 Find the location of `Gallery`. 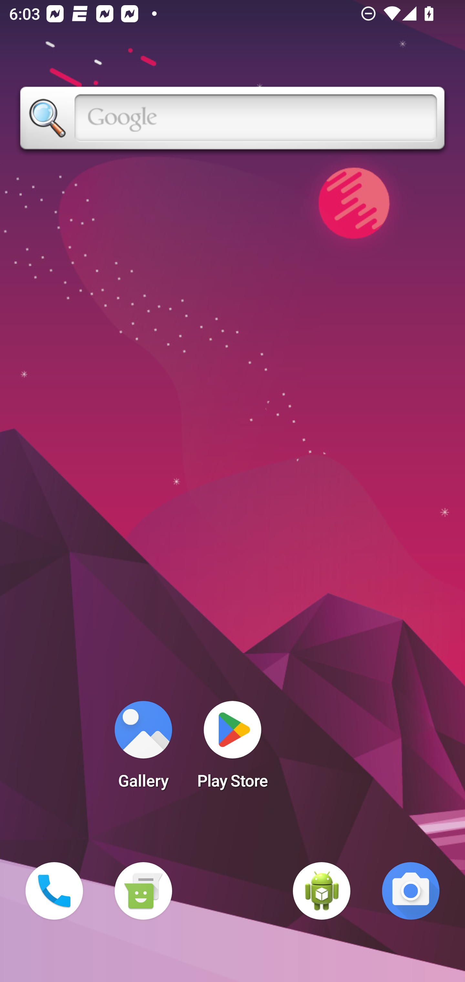

Gallery is located at coordinates (143, 749).